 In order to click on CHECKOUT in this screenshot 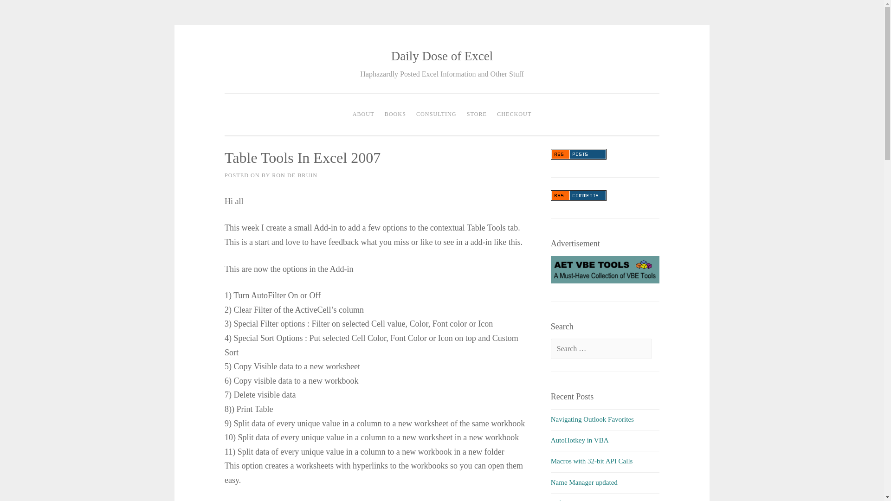, I will do `click(514, 114)`.